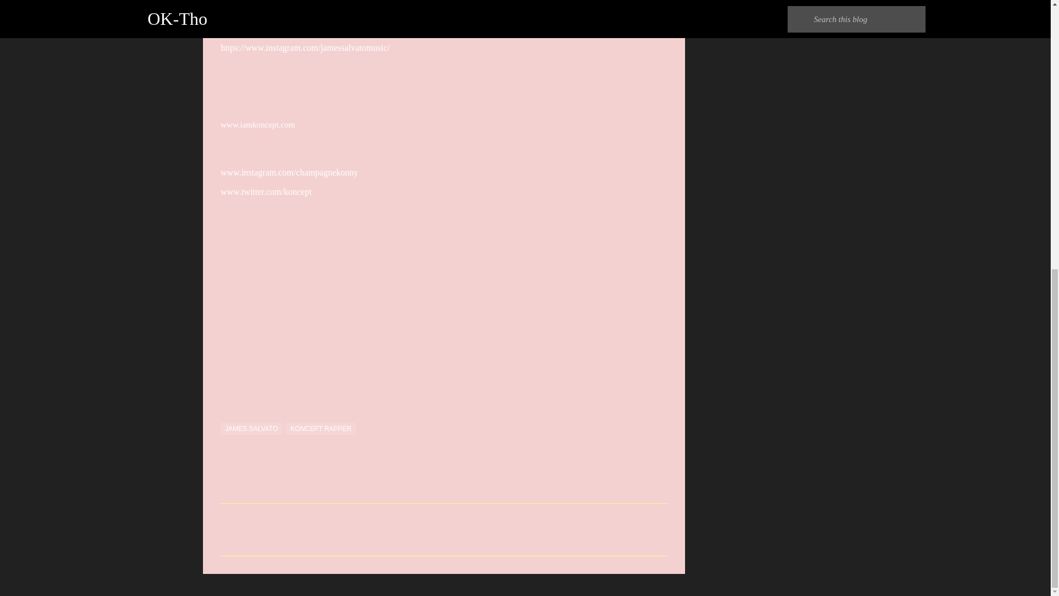 The height and width of the screenshot is (596, 1059). What do you see at coordinates (258, 125) in the screenshot?
I see `www.iamkoncept.com` at bounding box center [258, 125].